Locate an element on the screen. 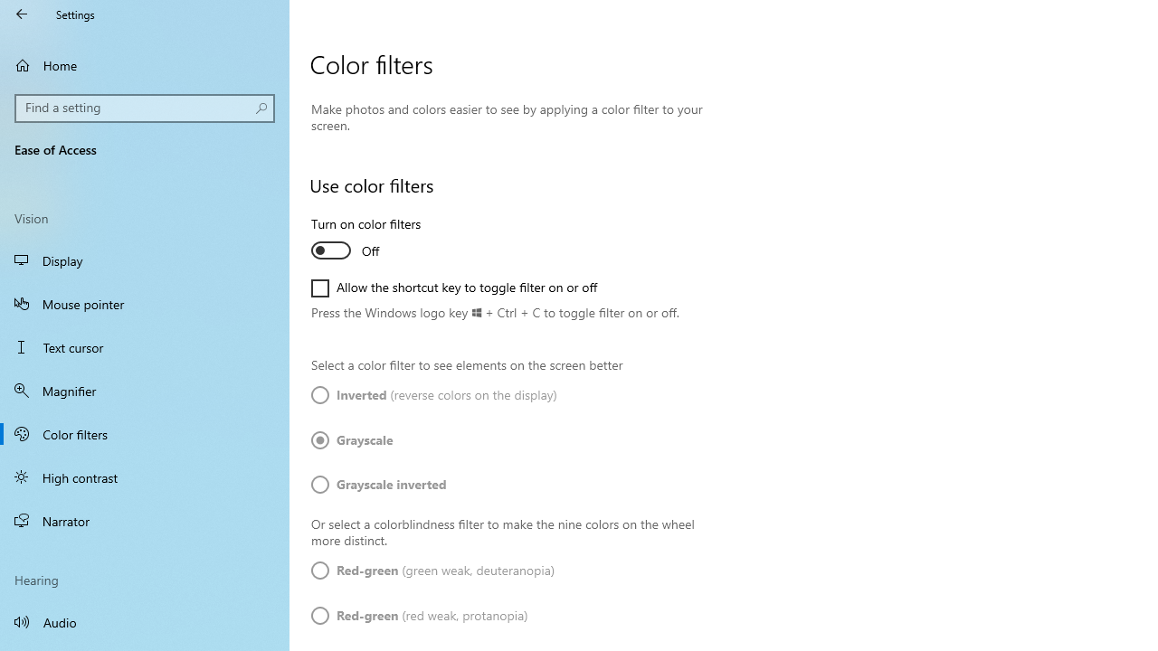 The width and height of the screenshot is (1158, 651). Display is located at coordinates (145, 260).